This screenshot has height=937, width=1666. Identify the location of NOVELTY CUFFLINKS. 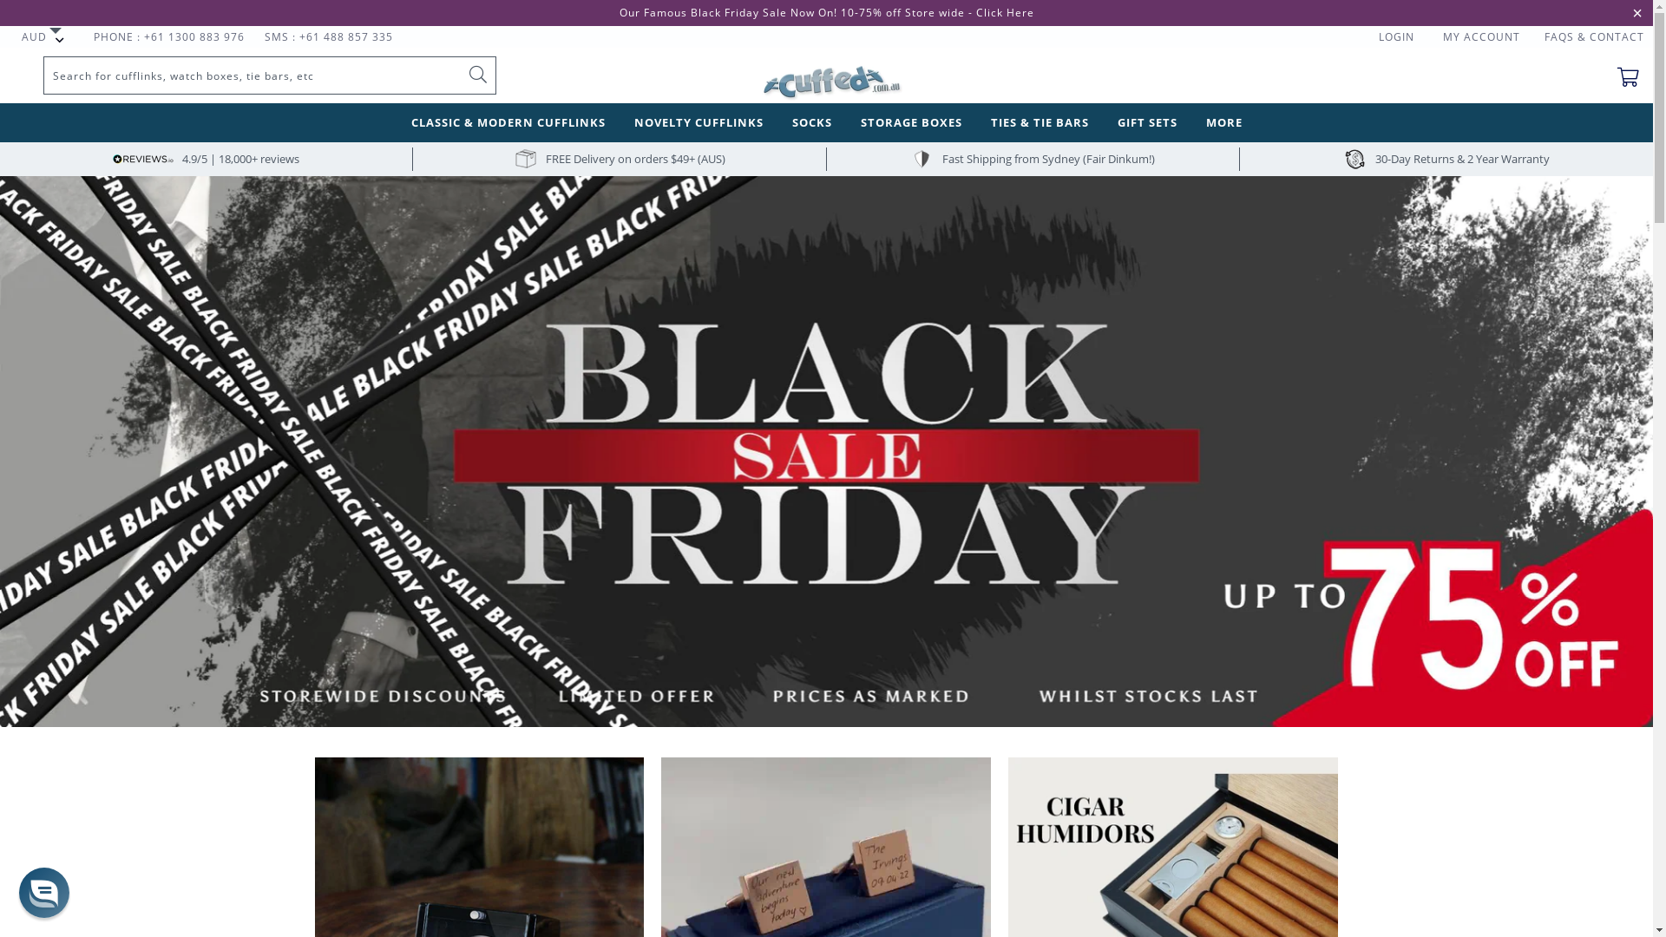
(698, 123).